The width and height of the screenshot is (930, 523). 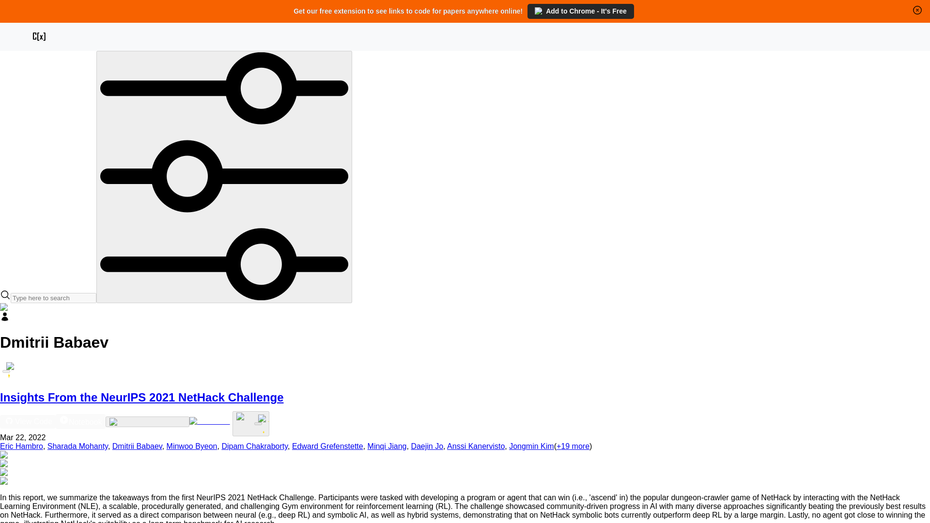 I want to click on Minqi Jiang, so click(x=387, y=446).